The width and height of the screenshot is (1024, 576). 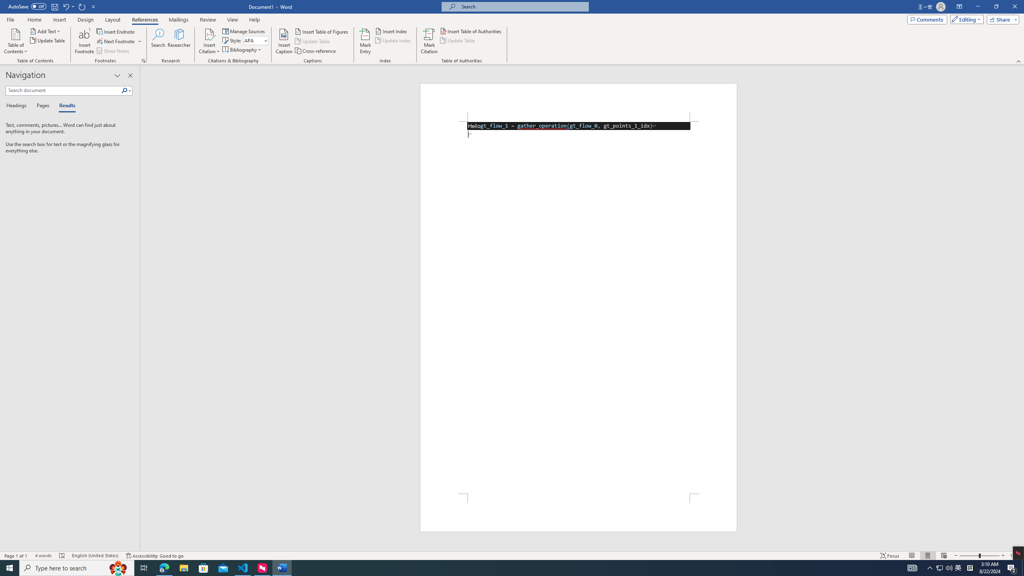 I want to click on Undo Underline Style, so click(x=68, y=6).